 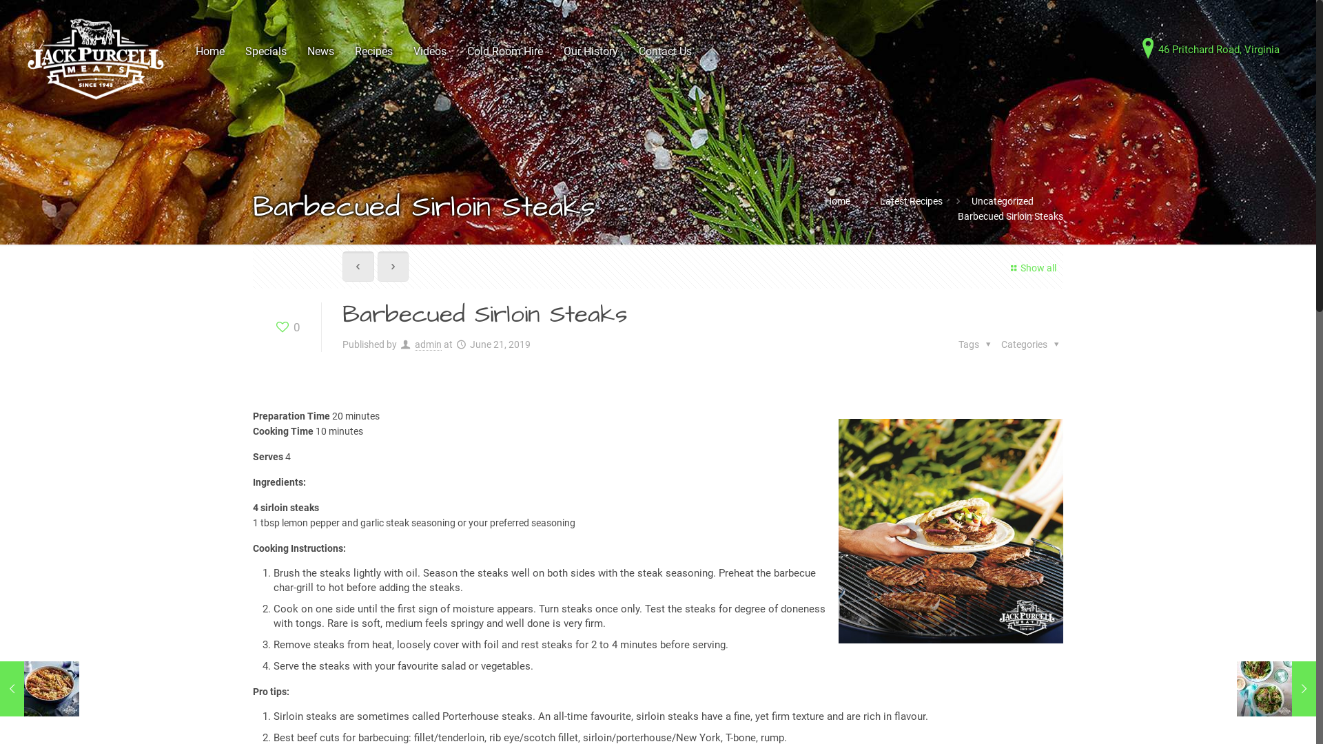 What do you see at coordinates (430, 52) in the screenshot?
I see `Videos` at bounding box center [430, 52].